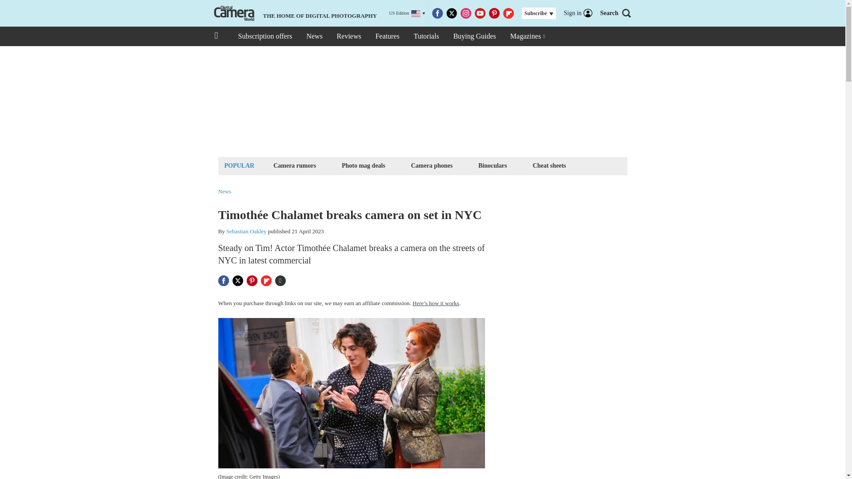  What do you see at coordinates (349, 36) in the screenshot?
I see `Reviews` at bounding box center [349, 36].